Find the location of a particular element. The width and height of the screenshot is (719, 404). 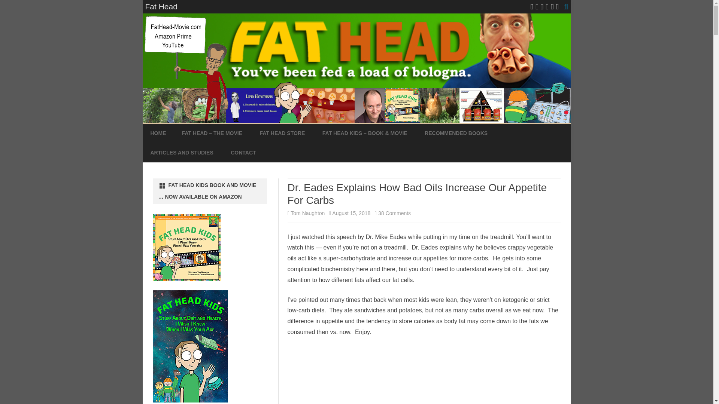

CONTACT is located at coordinates (243, 153).